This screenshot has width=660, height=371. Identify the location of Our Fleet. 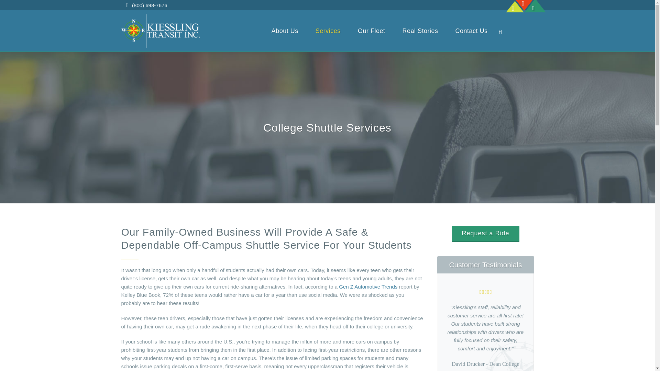
(371, 31).